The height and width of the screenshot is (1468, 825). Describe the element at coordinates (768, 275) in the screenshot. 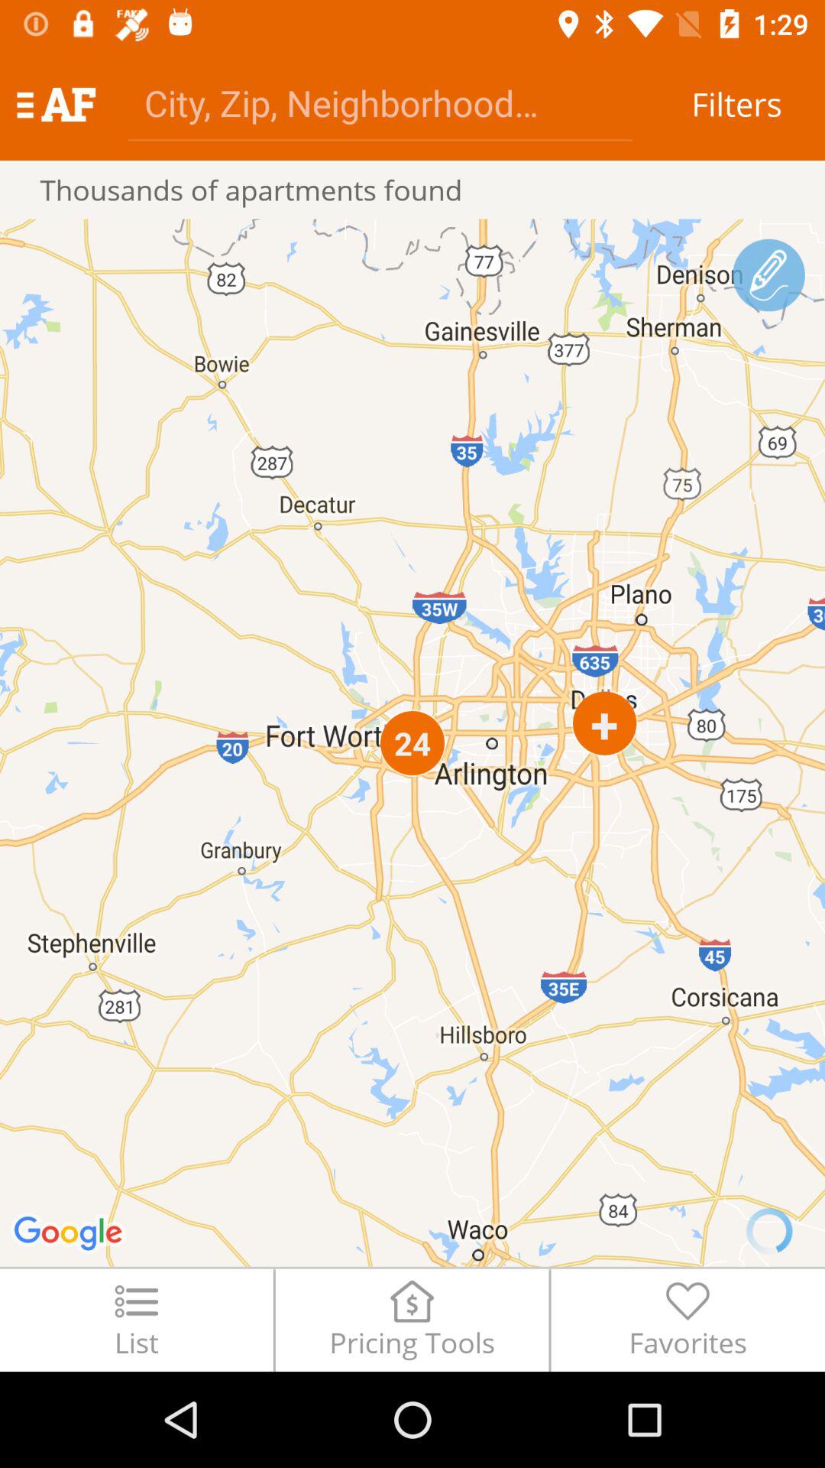

I see `turn off item below filters` at that location.